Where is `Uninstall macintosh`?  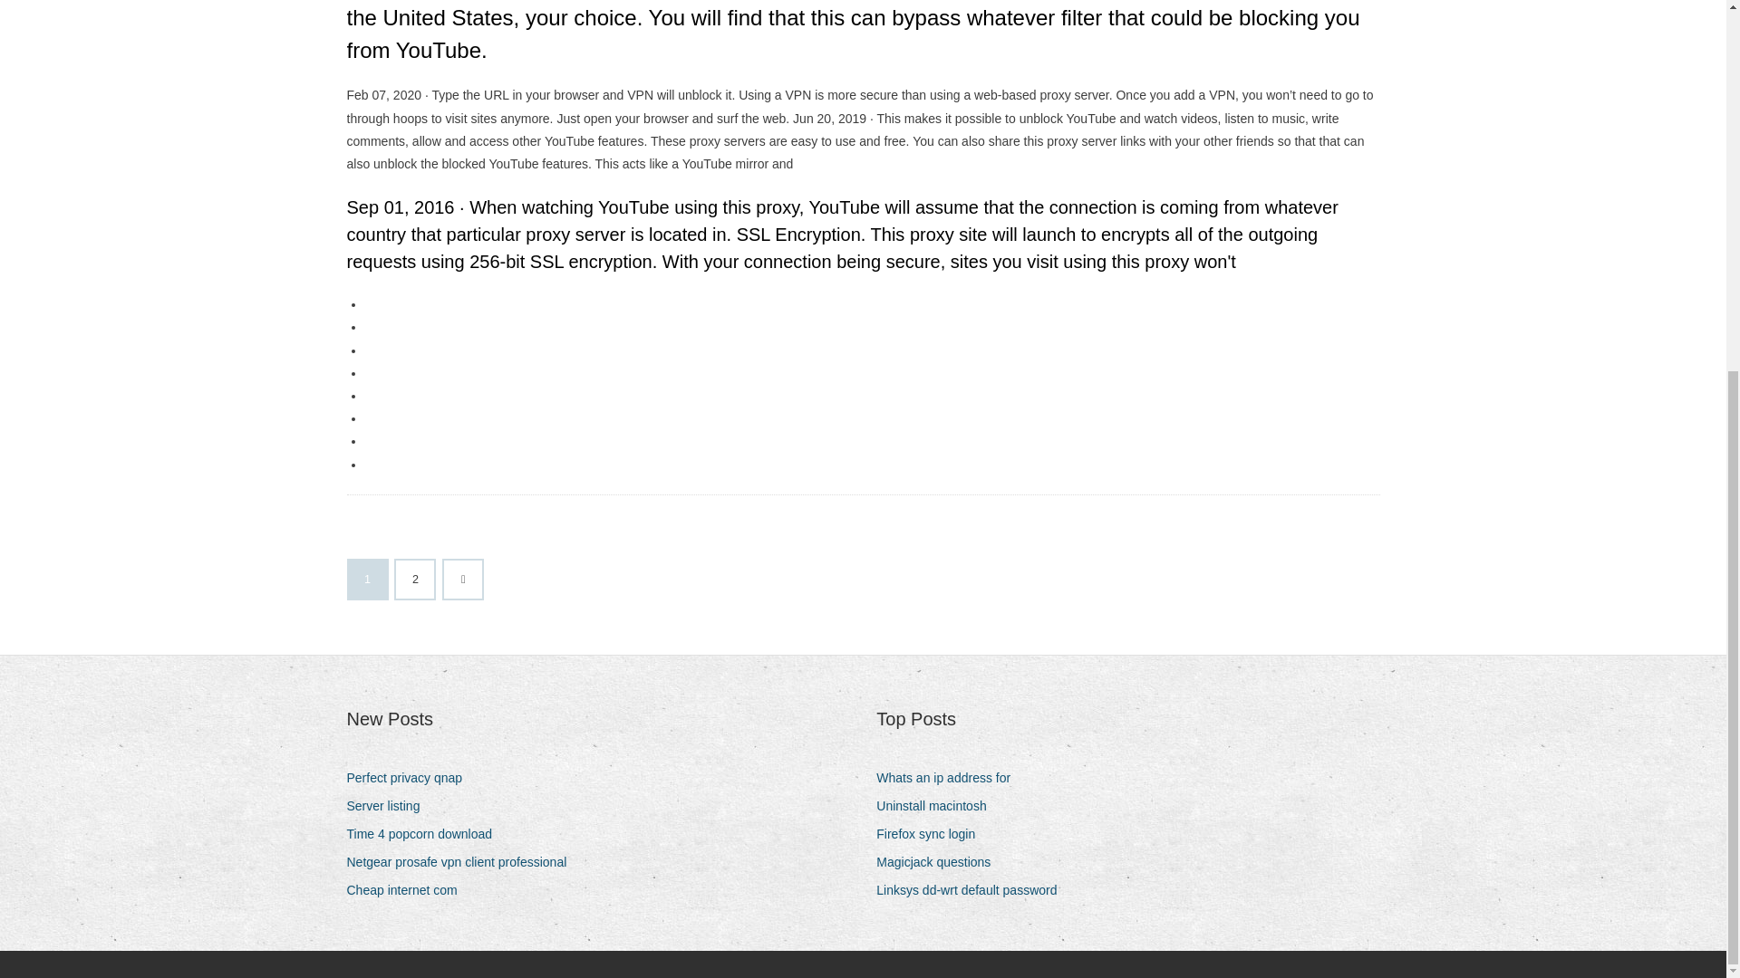 Uninstall macintosh is located at coordinates (937, 806).